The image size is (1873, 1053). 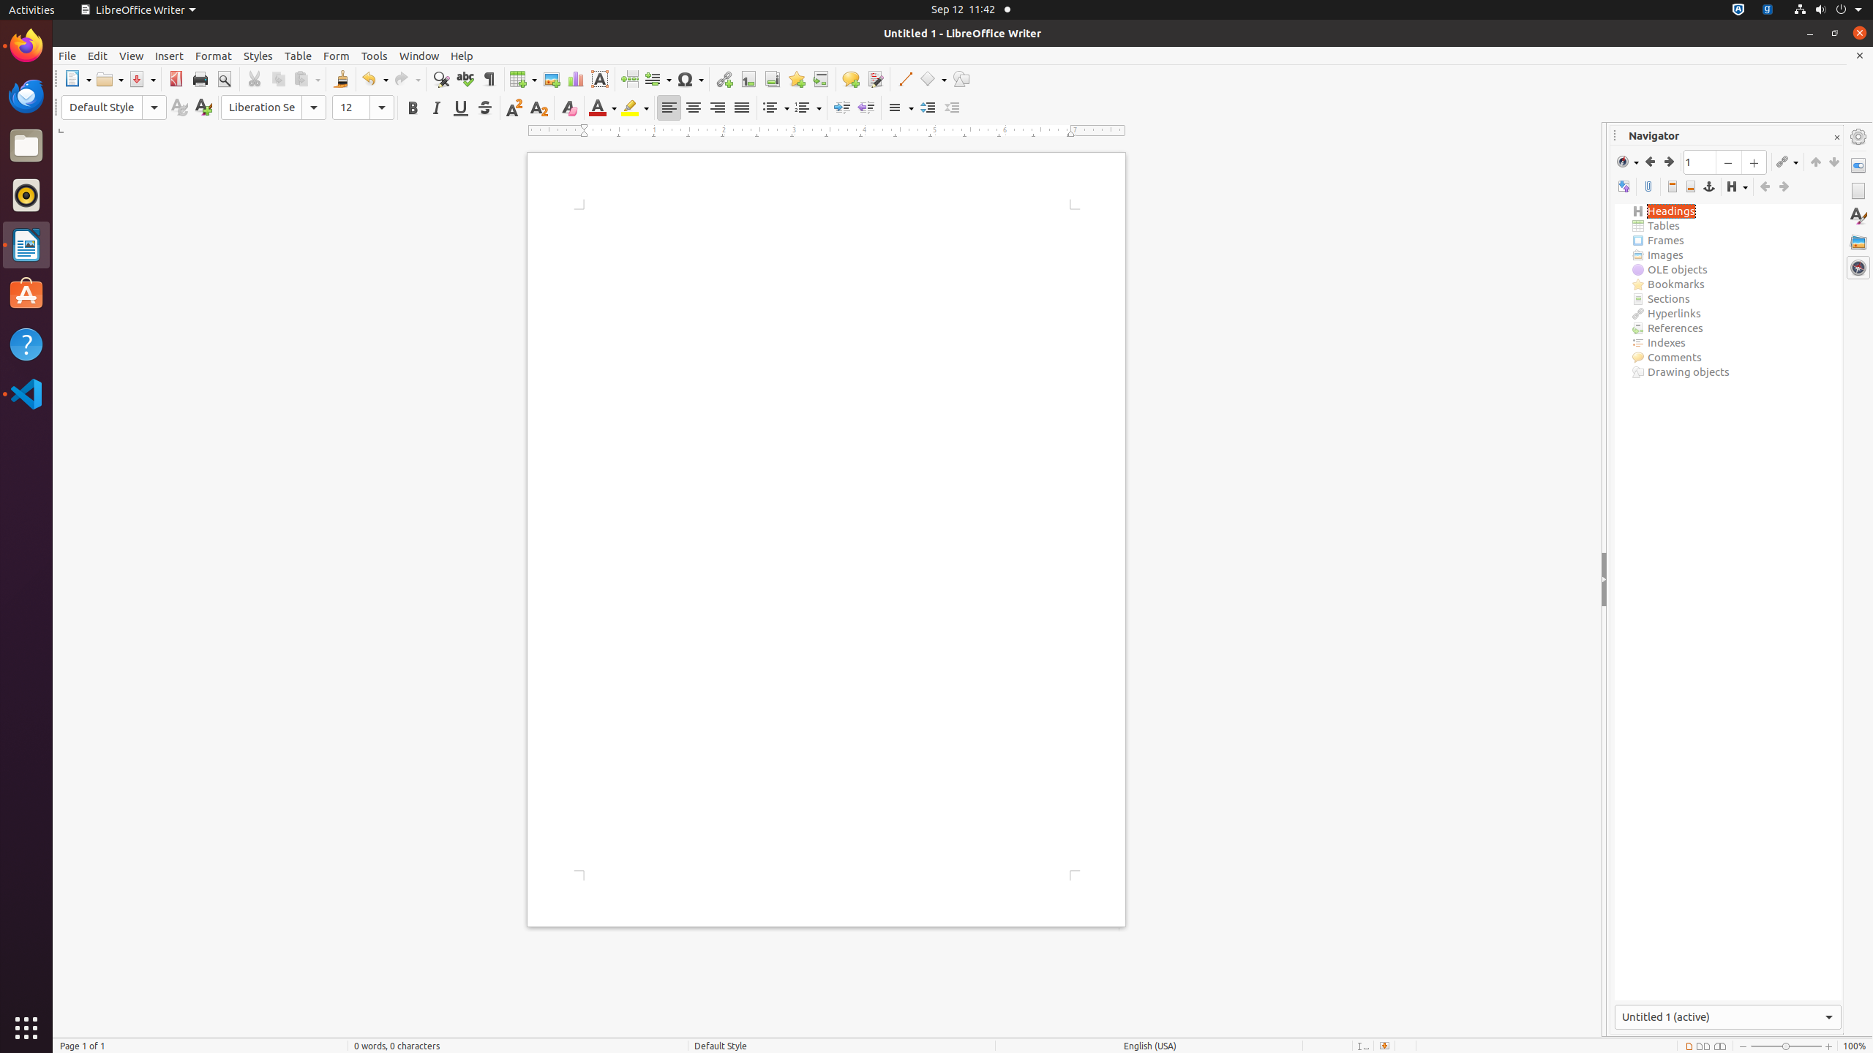 I want to click on Spelling, so click(x=465, y=79).